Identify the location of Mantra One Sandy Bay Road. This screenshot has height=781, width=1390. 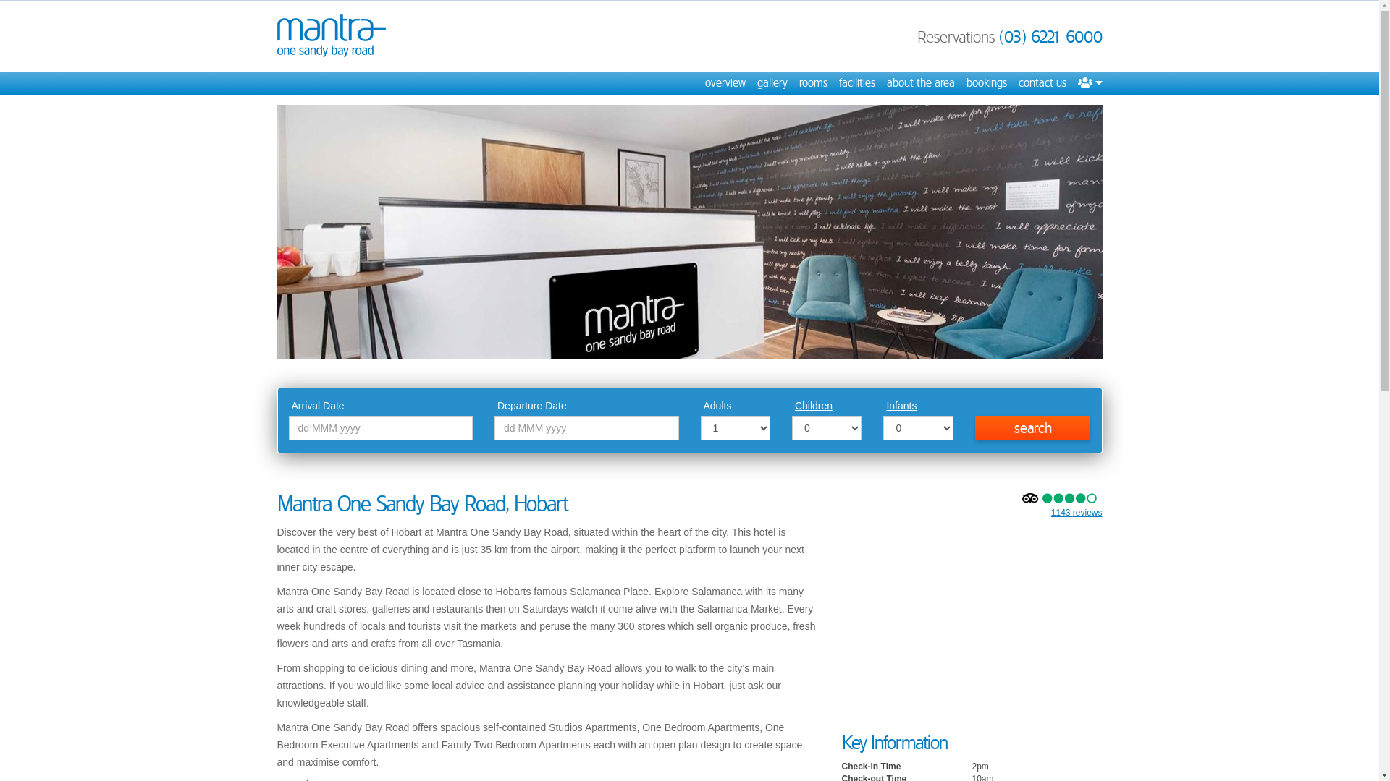
(331, 36).